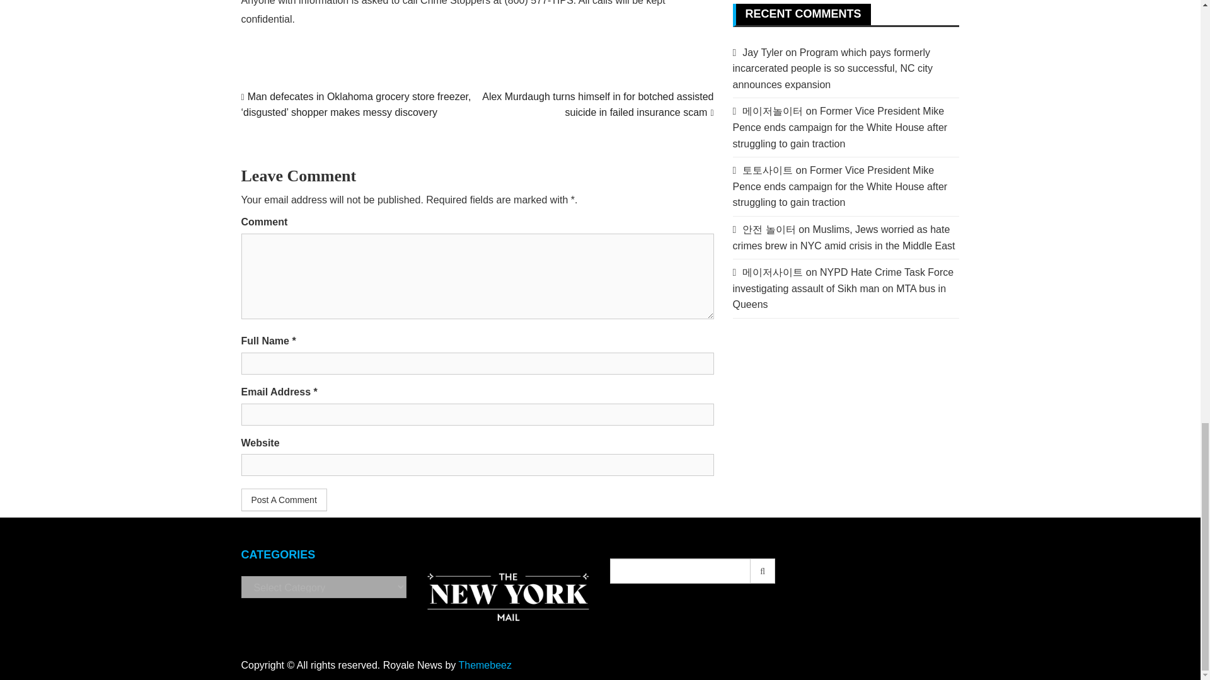 The height and width of the screenshot is (680, 1210). Describe the element at coordinates (284, 500) in the screenshot. I see `Post A Comment` at that location.